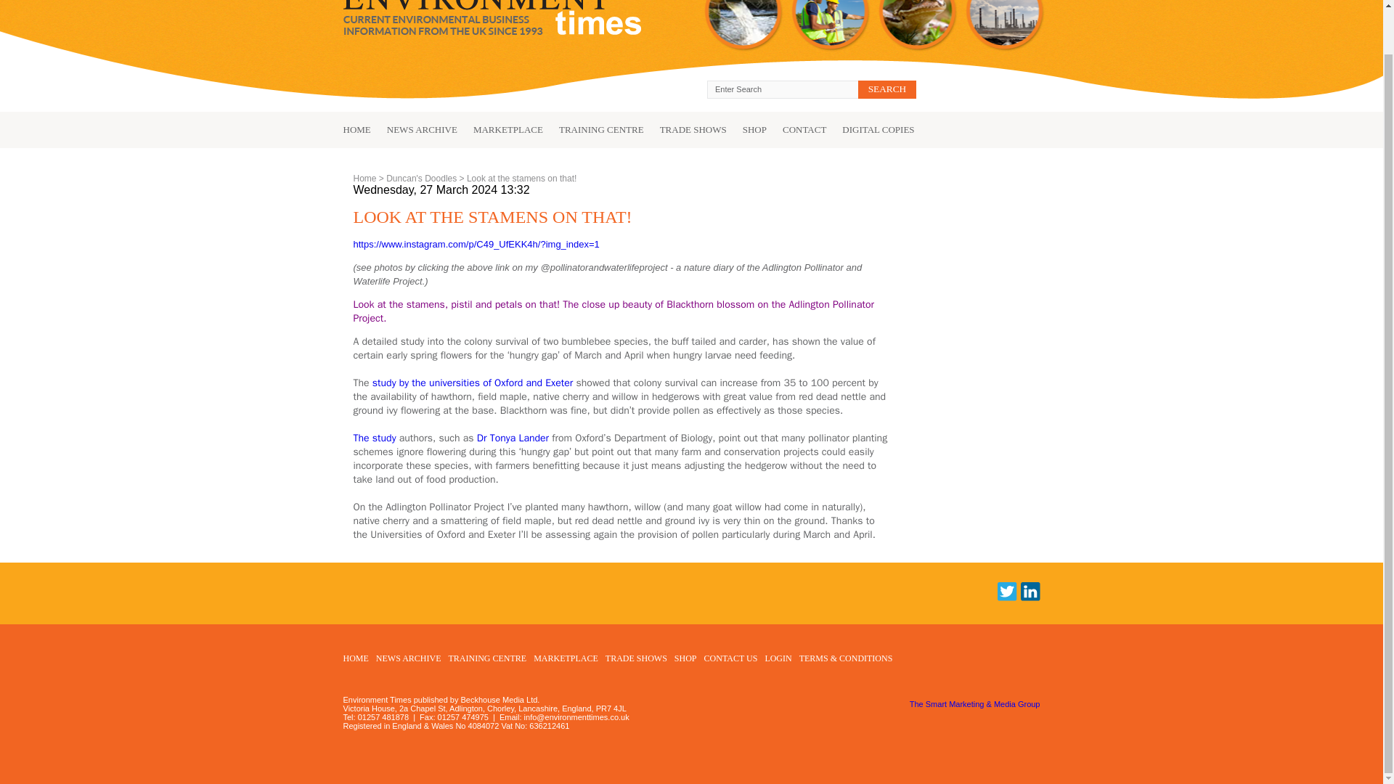 This screenshot has width=1394, height=784. What do you see at coordinates (566, 658) in the screenshot?
I see `MARKETPLACE` at bounding box center [566, 658].